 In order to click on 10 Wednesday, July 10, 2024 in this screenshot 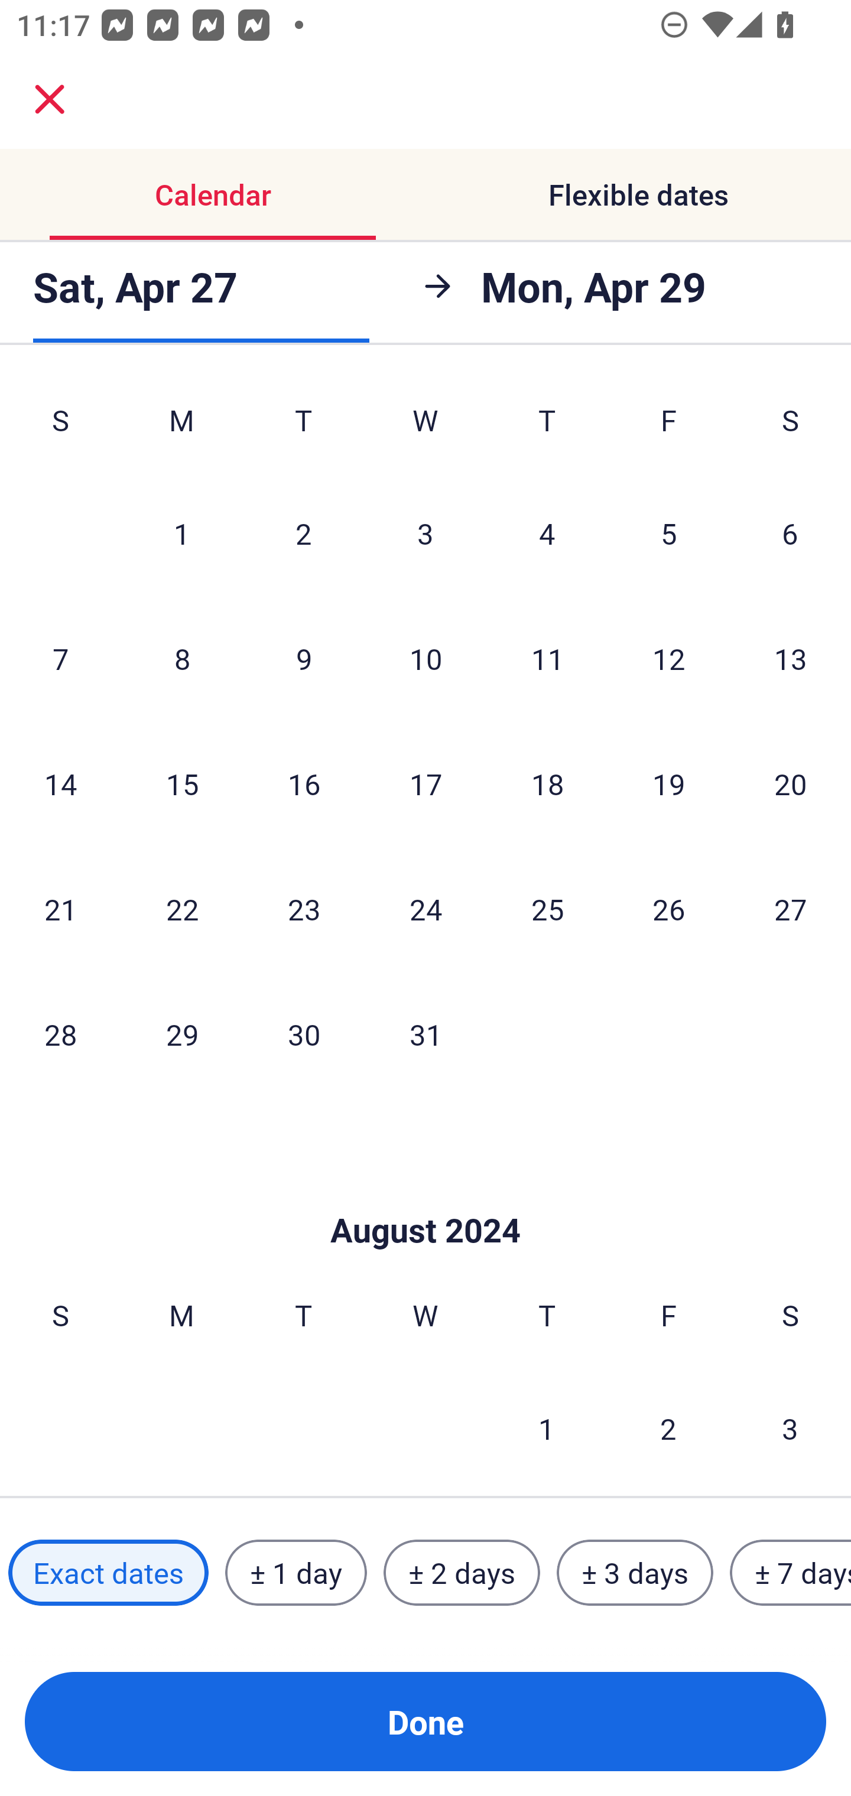, I will do `click(425, 658)`.